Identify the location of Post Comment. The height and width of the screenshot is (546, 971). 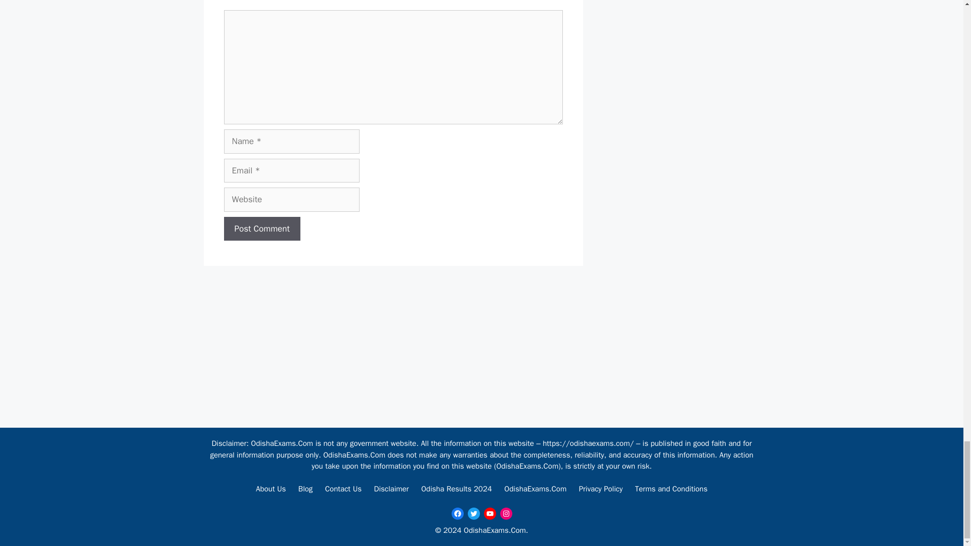
(261, 229).